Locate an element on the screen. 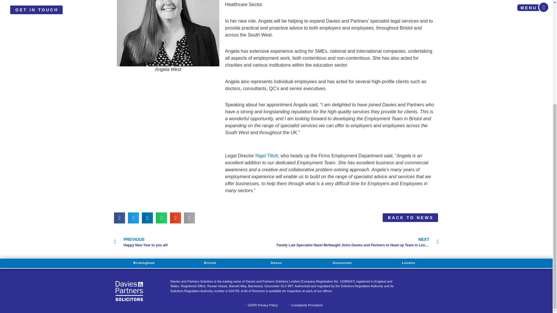 The width and height of the screenshot is (557, 313). BACK TO NEWS is located at coordinates (410, 217).